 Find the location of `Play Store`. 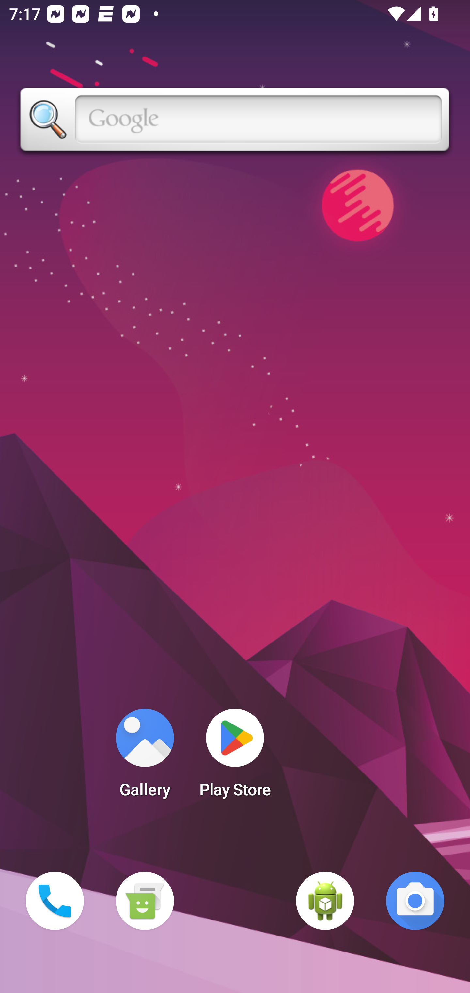

Play Store is located at coordinates (235, 757).